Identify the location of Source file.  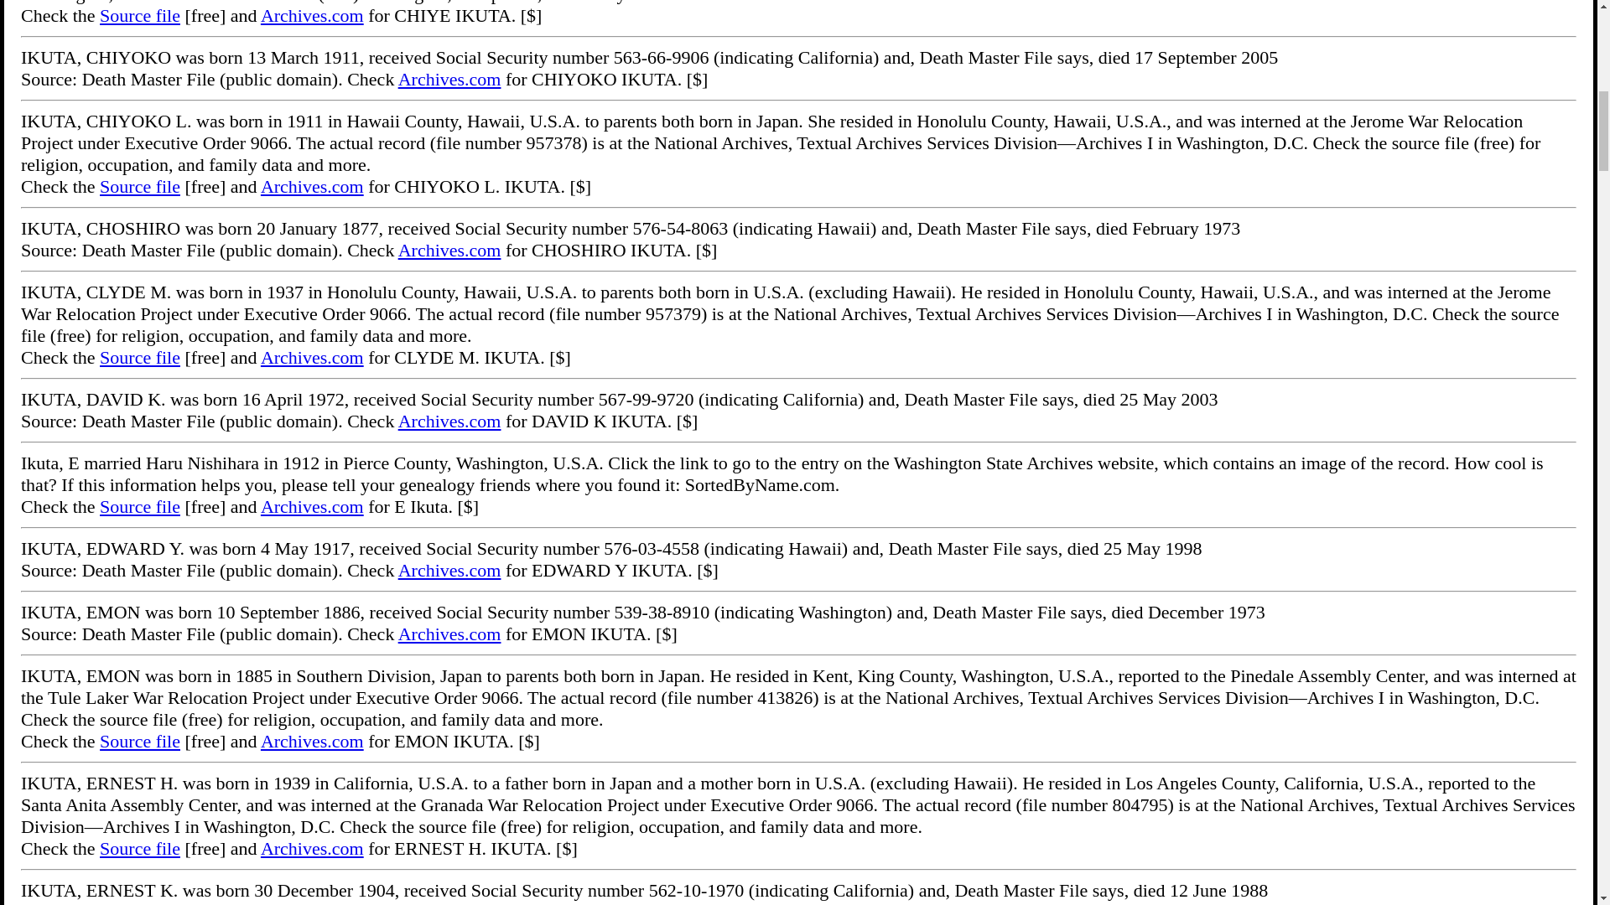
(140, 741).